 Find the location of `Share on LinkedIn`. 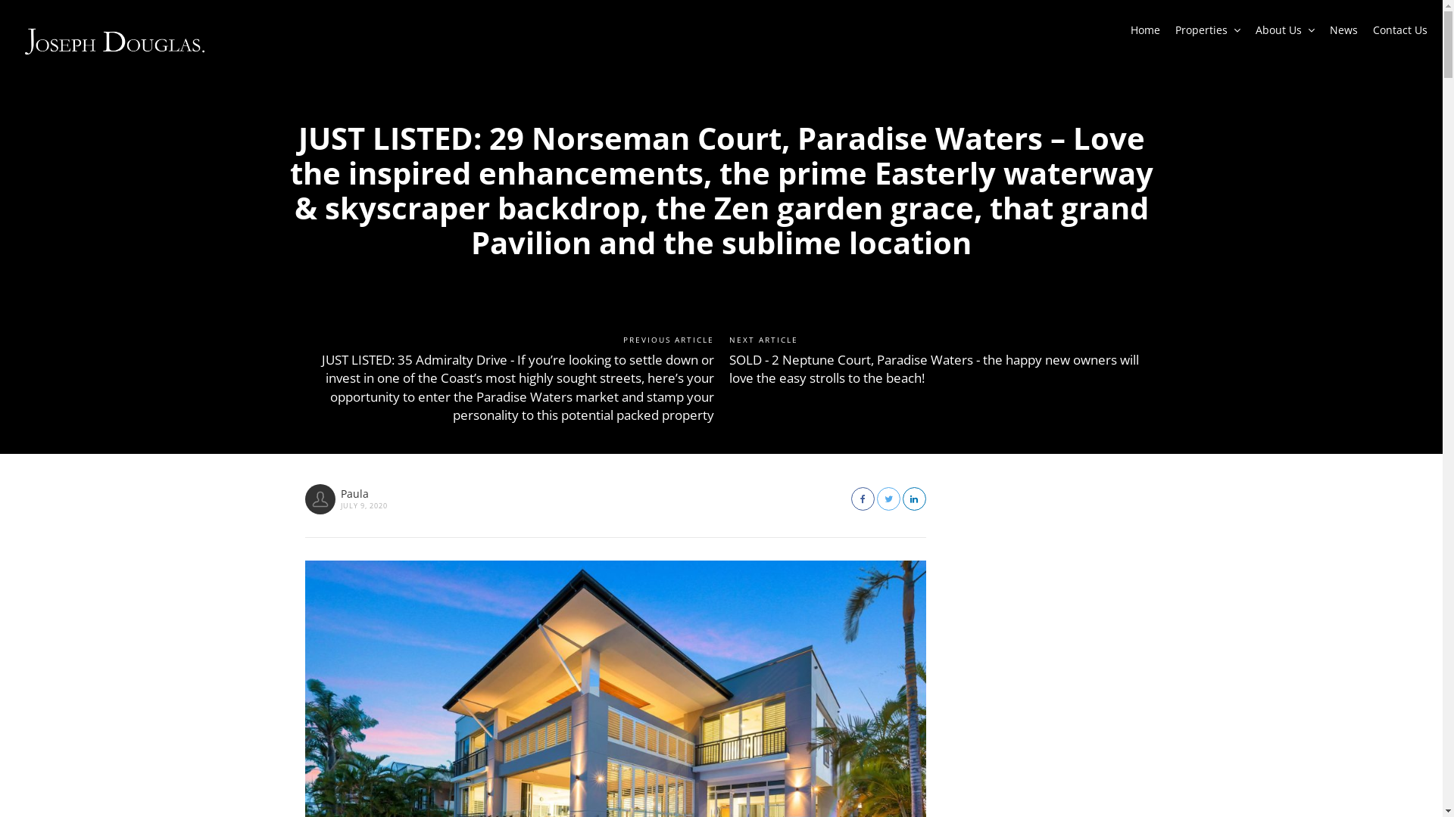

Share on LinkedIn is located at coordinates (915, 499).